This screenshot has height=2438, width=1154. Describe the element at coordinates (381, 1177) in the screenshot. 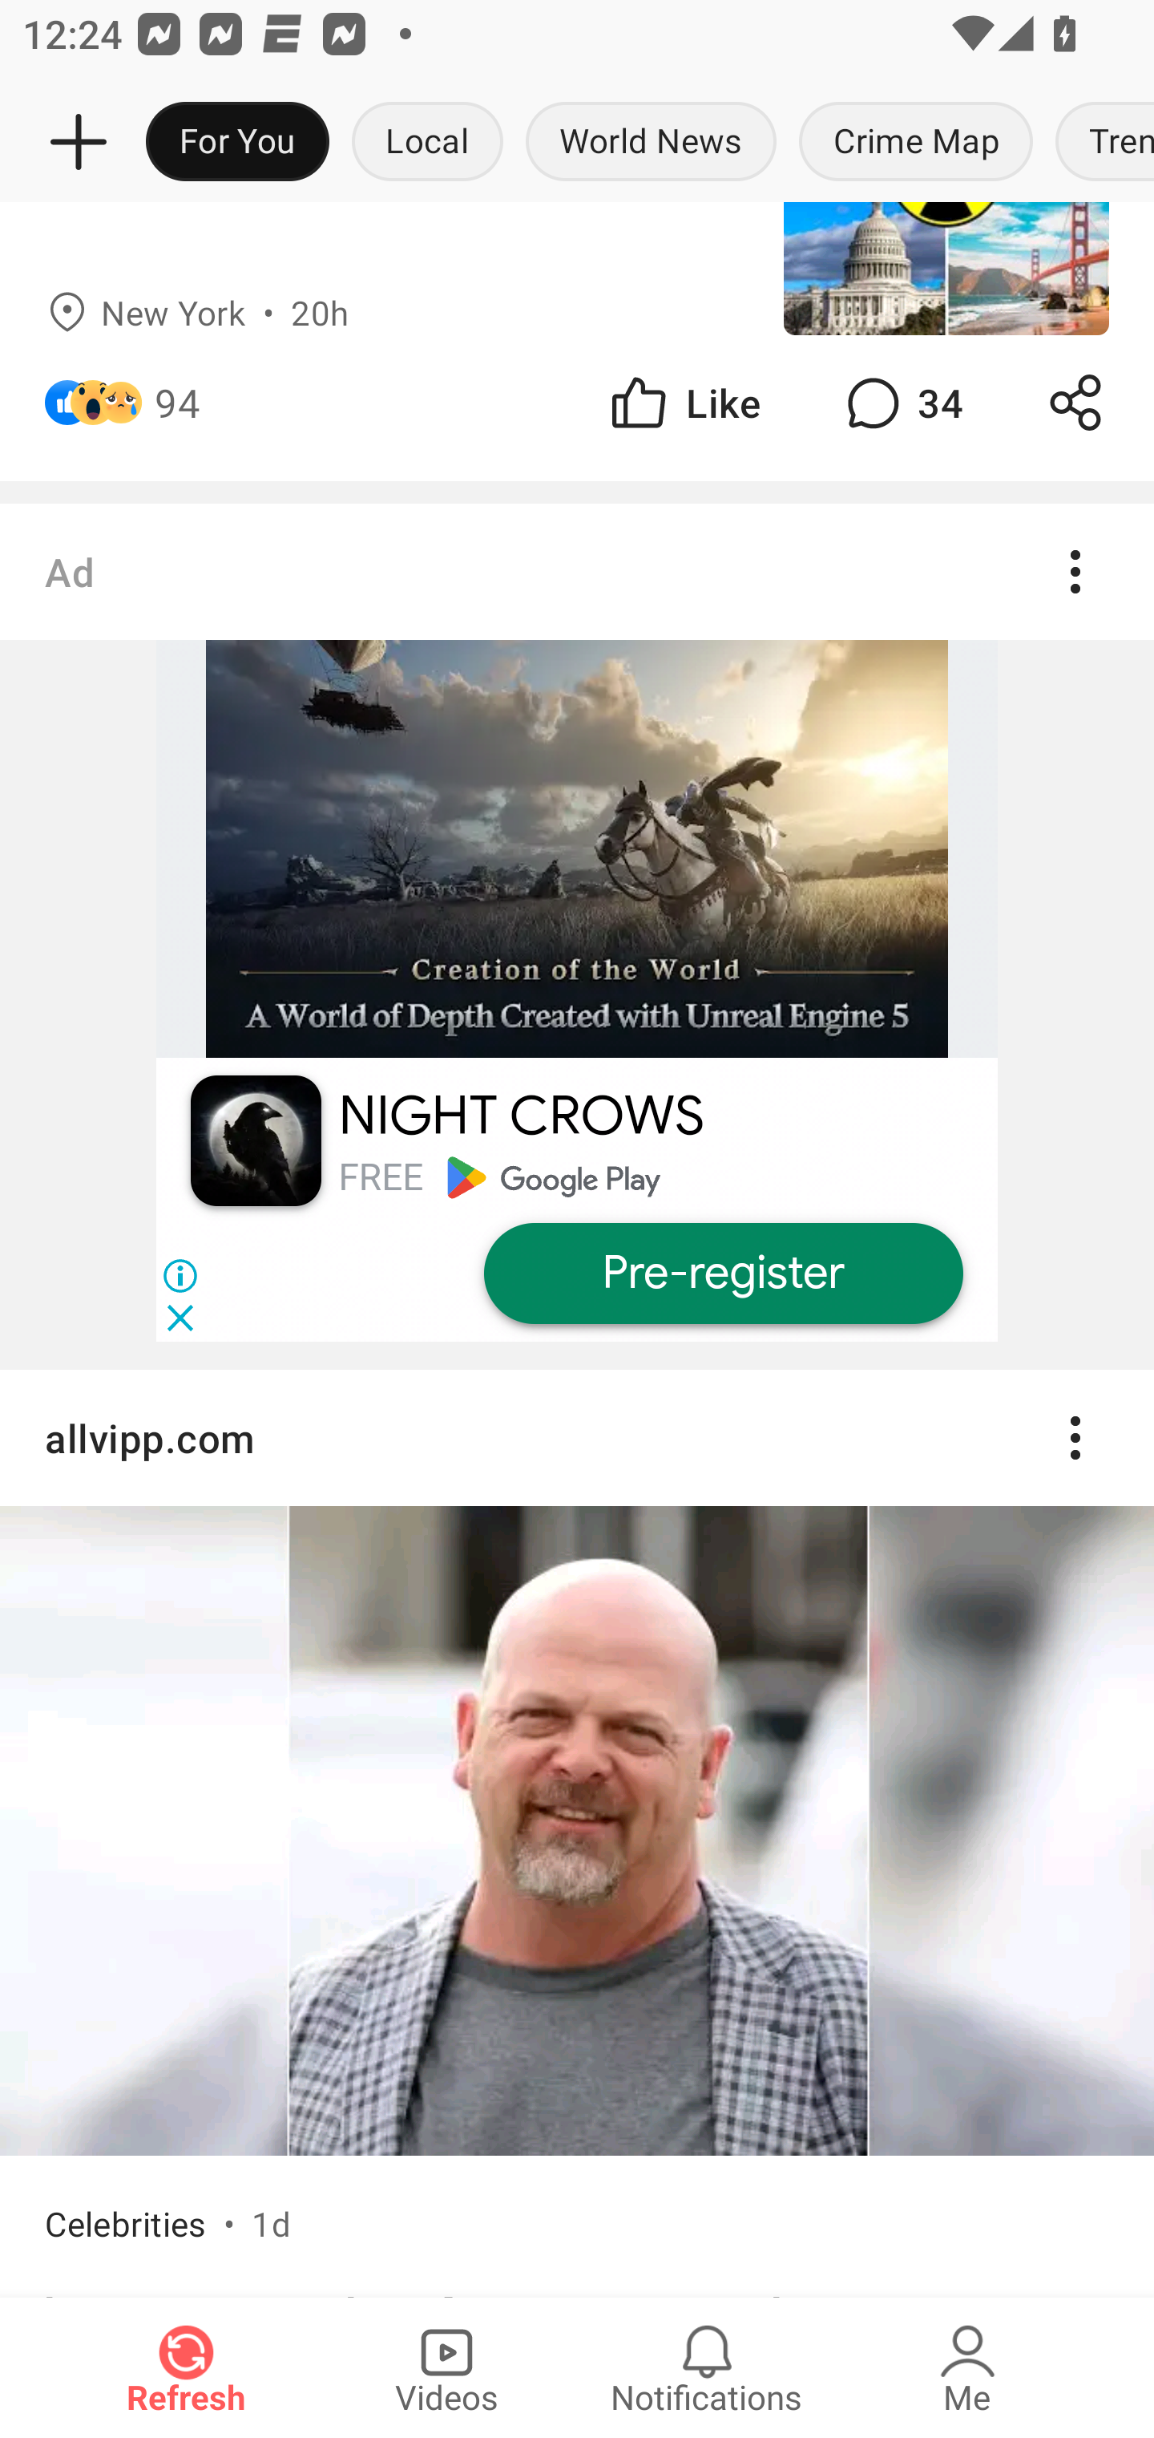

I see `FREE` at that location.